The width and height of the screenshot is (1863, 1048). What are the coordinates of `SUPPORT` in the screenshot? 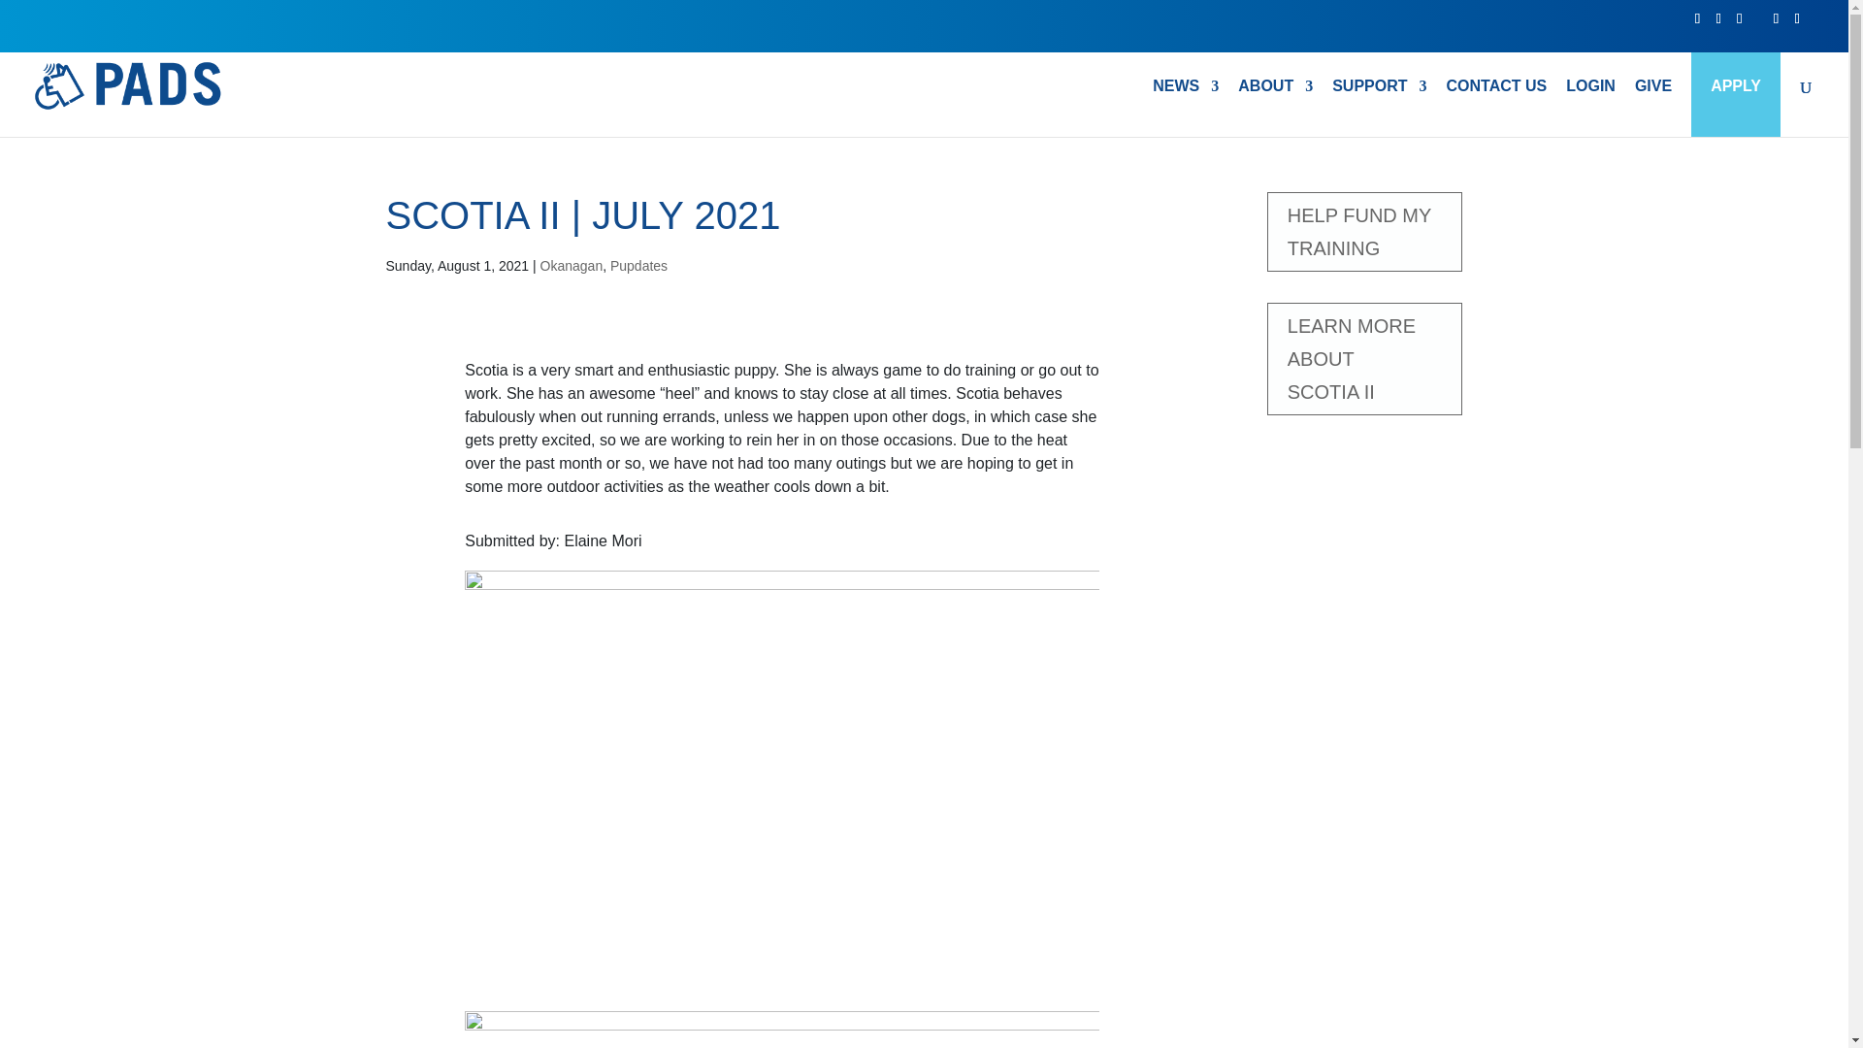 It's located at (1379, 109).